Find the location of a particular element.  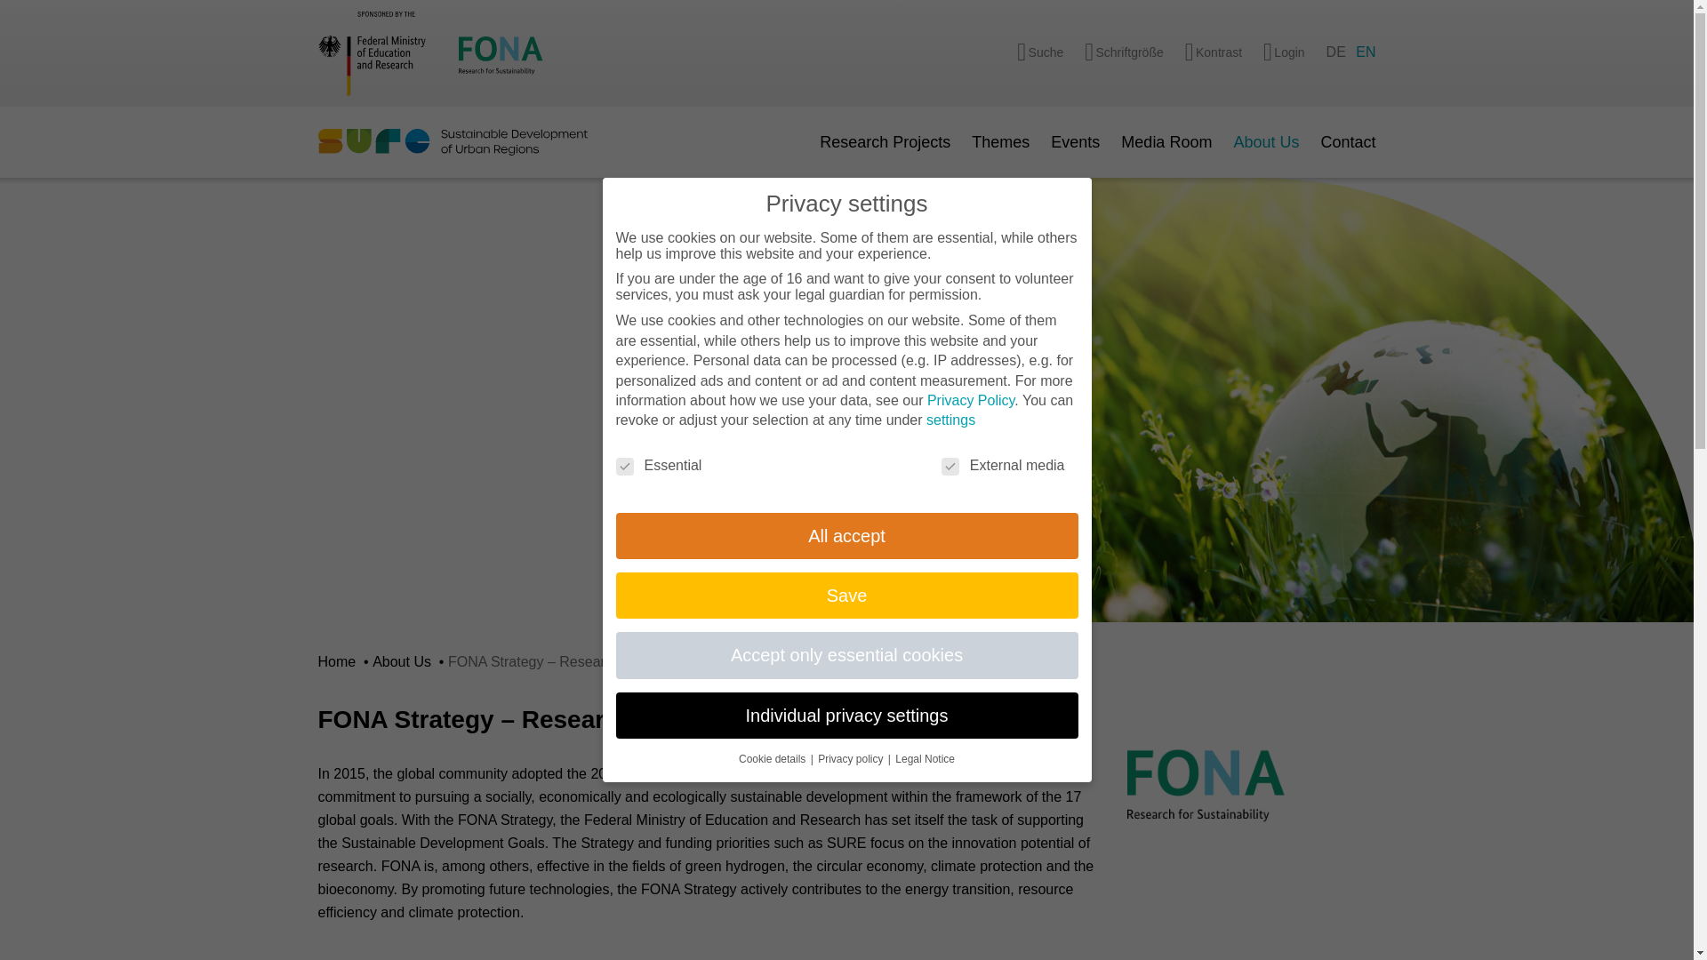

Research Projects is located at coordinates (885, 142).